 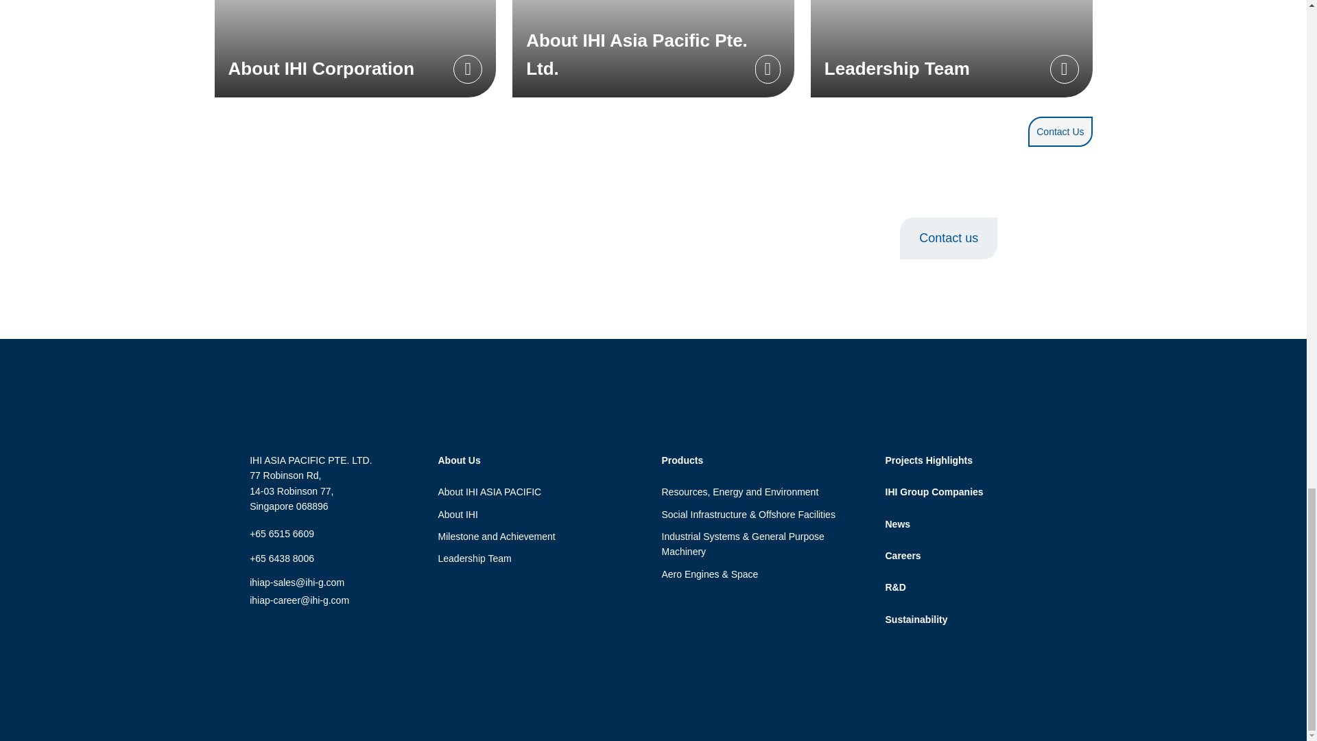 What do you see at coordinates (457, 515) in the screenshot?
I see `About IHI` at bounding box center [457, 515].